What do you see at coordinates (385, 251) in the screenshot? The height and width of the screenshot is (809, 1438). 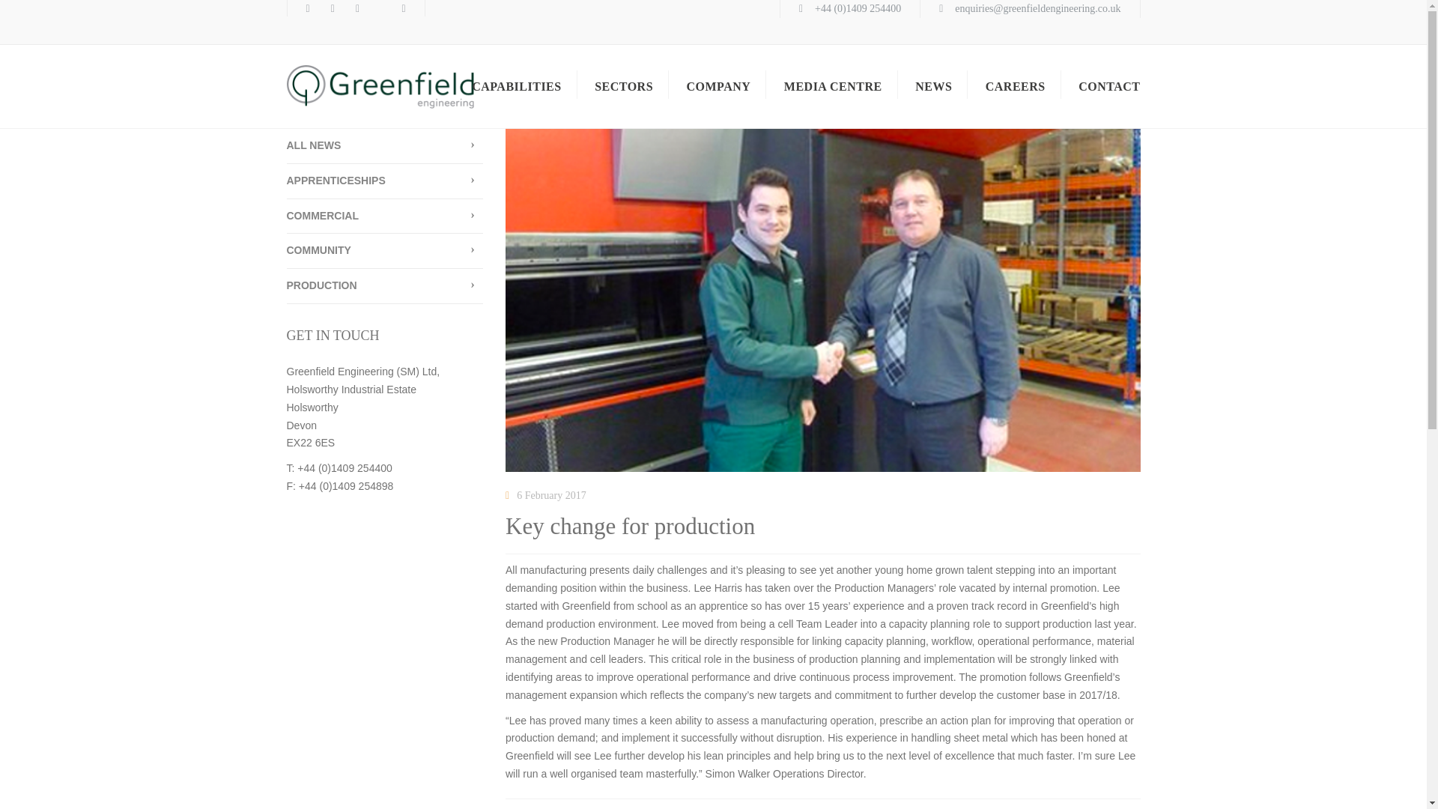 I see `COMMUNITY` at bounding box center [385, 251].